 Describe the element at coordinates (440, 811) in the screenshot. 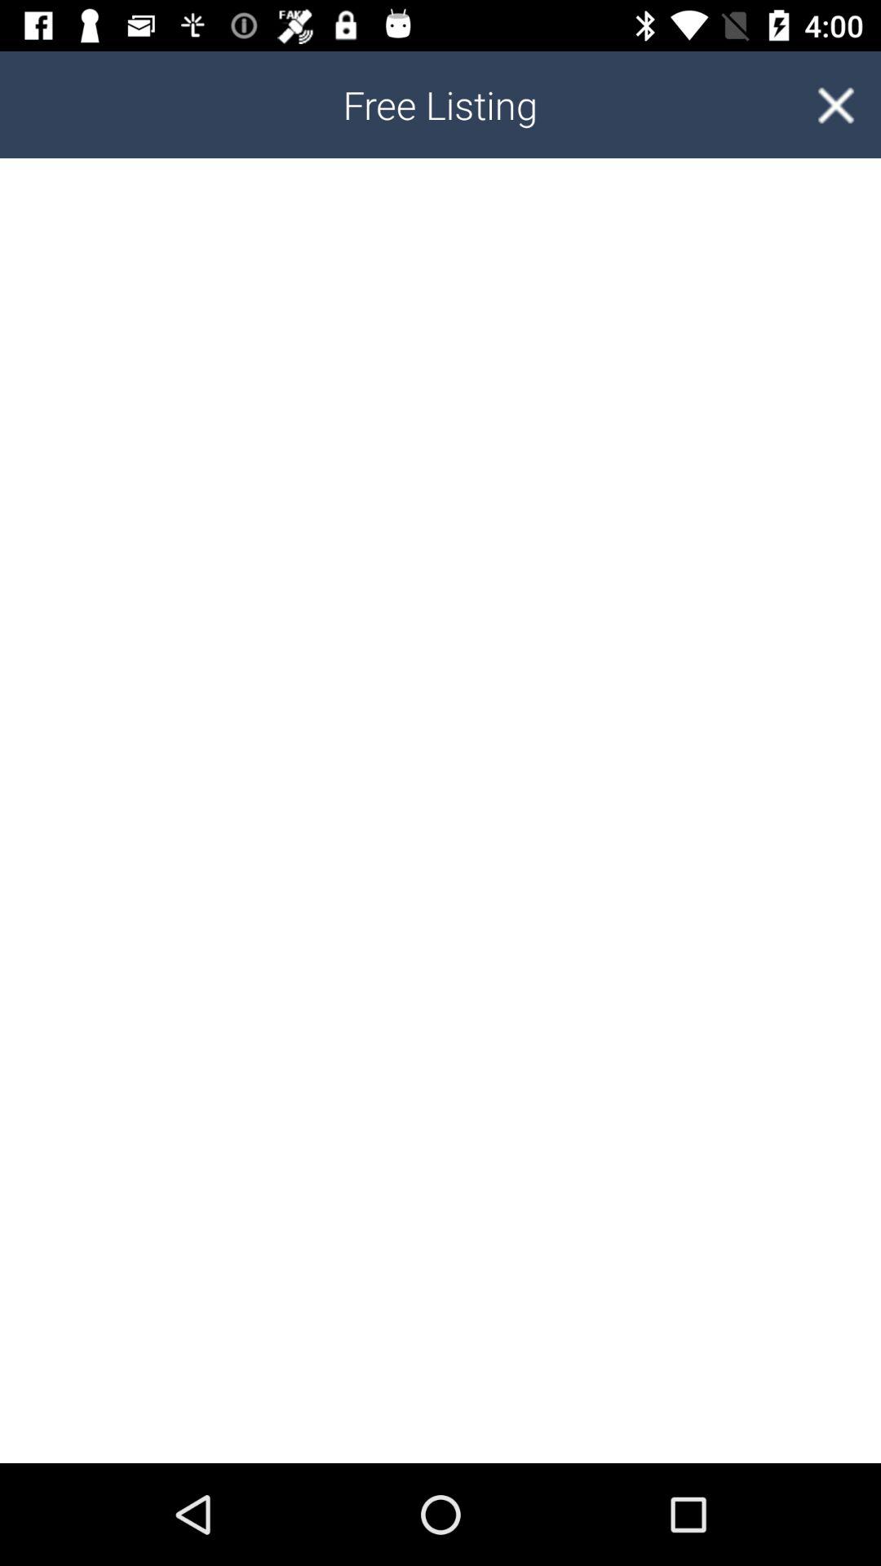

I see `turn off the item at the center` at that location.